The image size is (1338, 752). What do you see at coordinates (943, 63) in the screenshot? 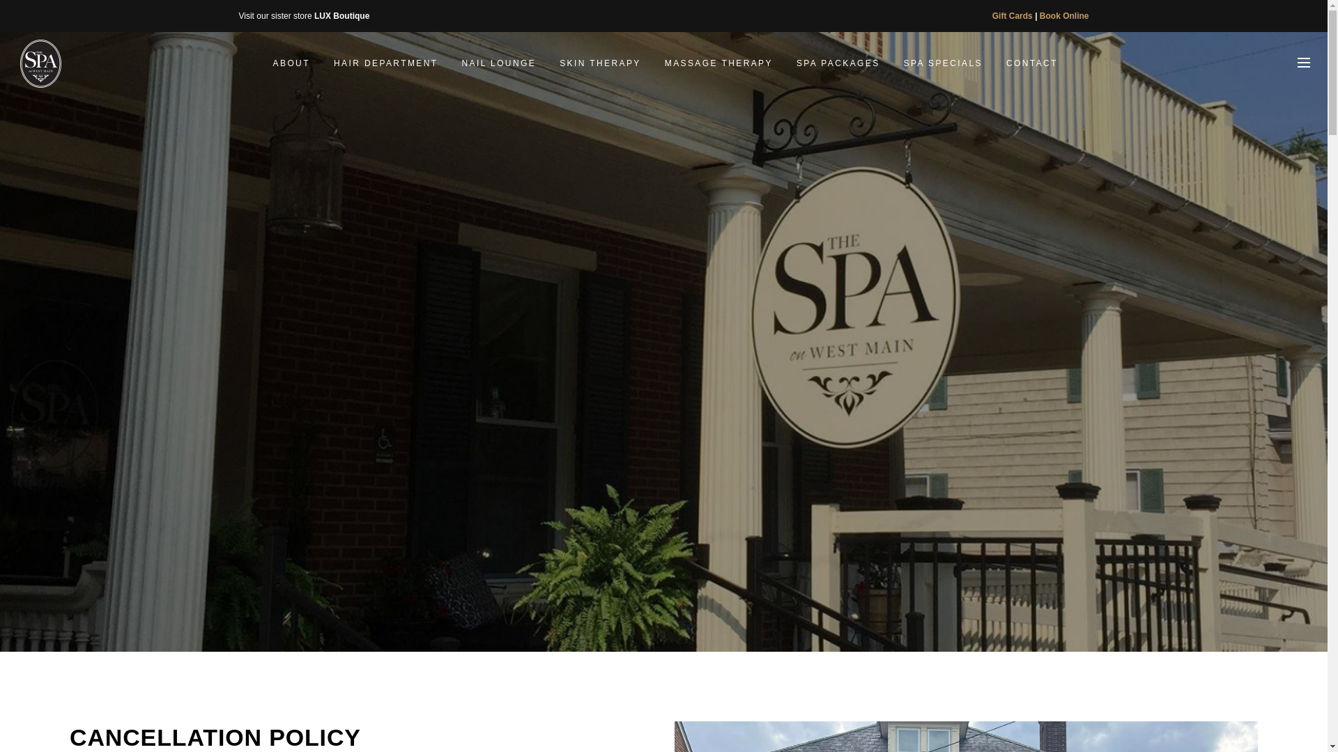
I see `SPA SPECIALS` at bounding box center [943, 63].